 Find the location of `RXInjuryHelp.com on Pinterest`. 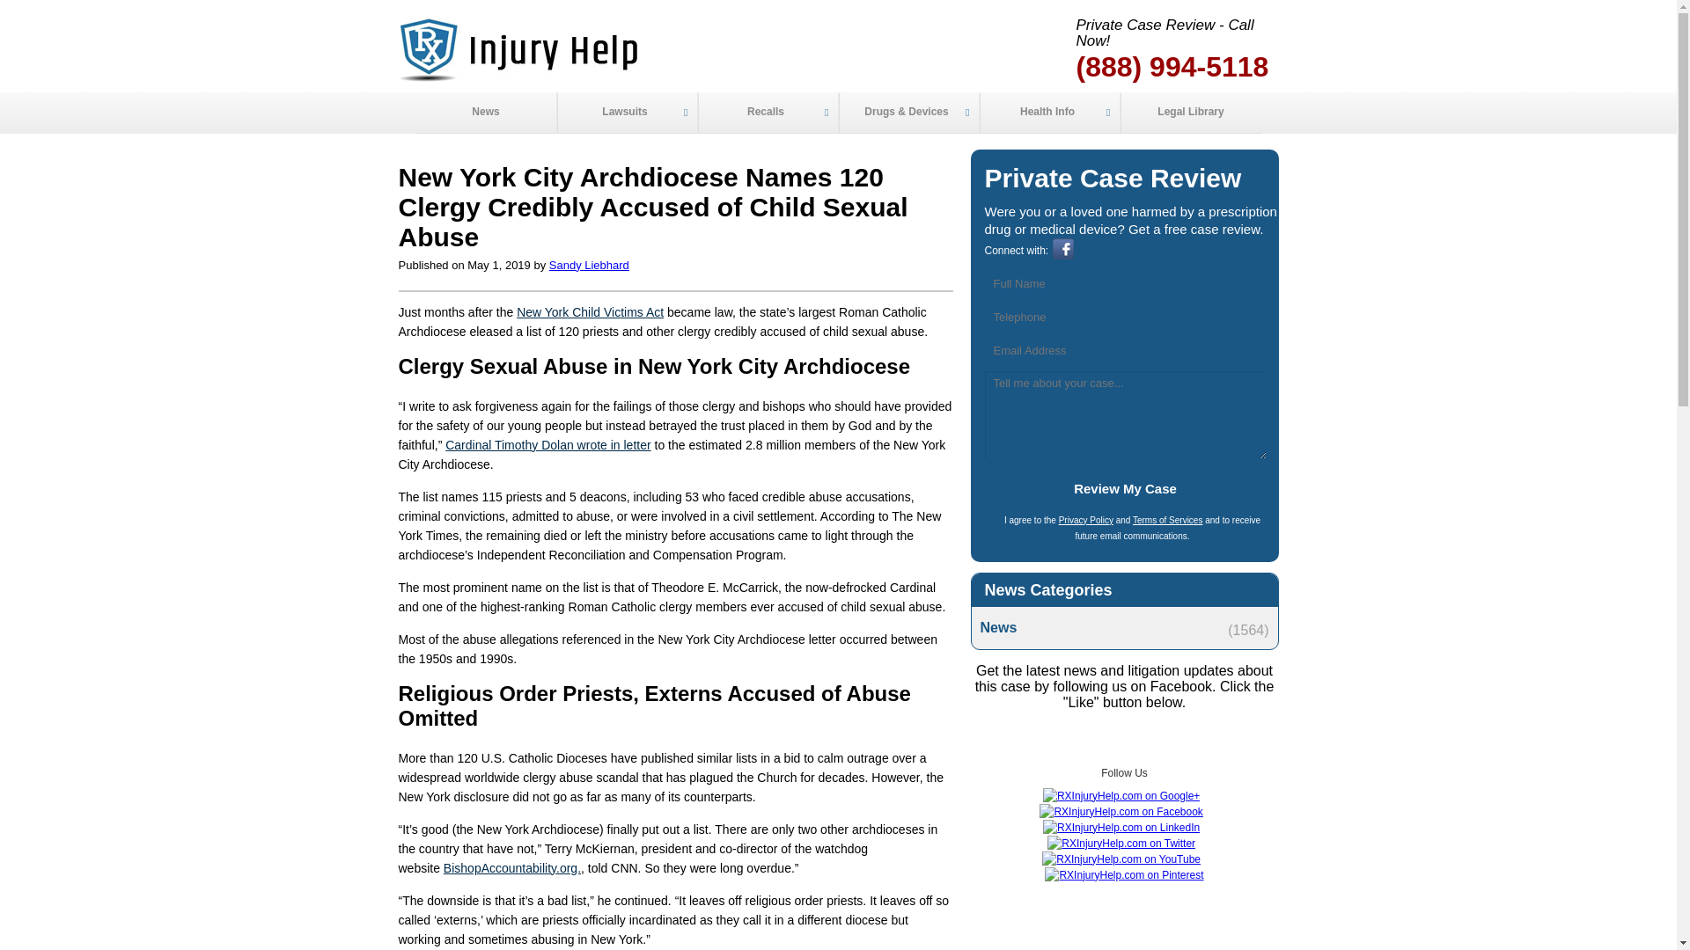

RXInjuryHelp.com on Pinterest is located at coordinates (1123, 875).